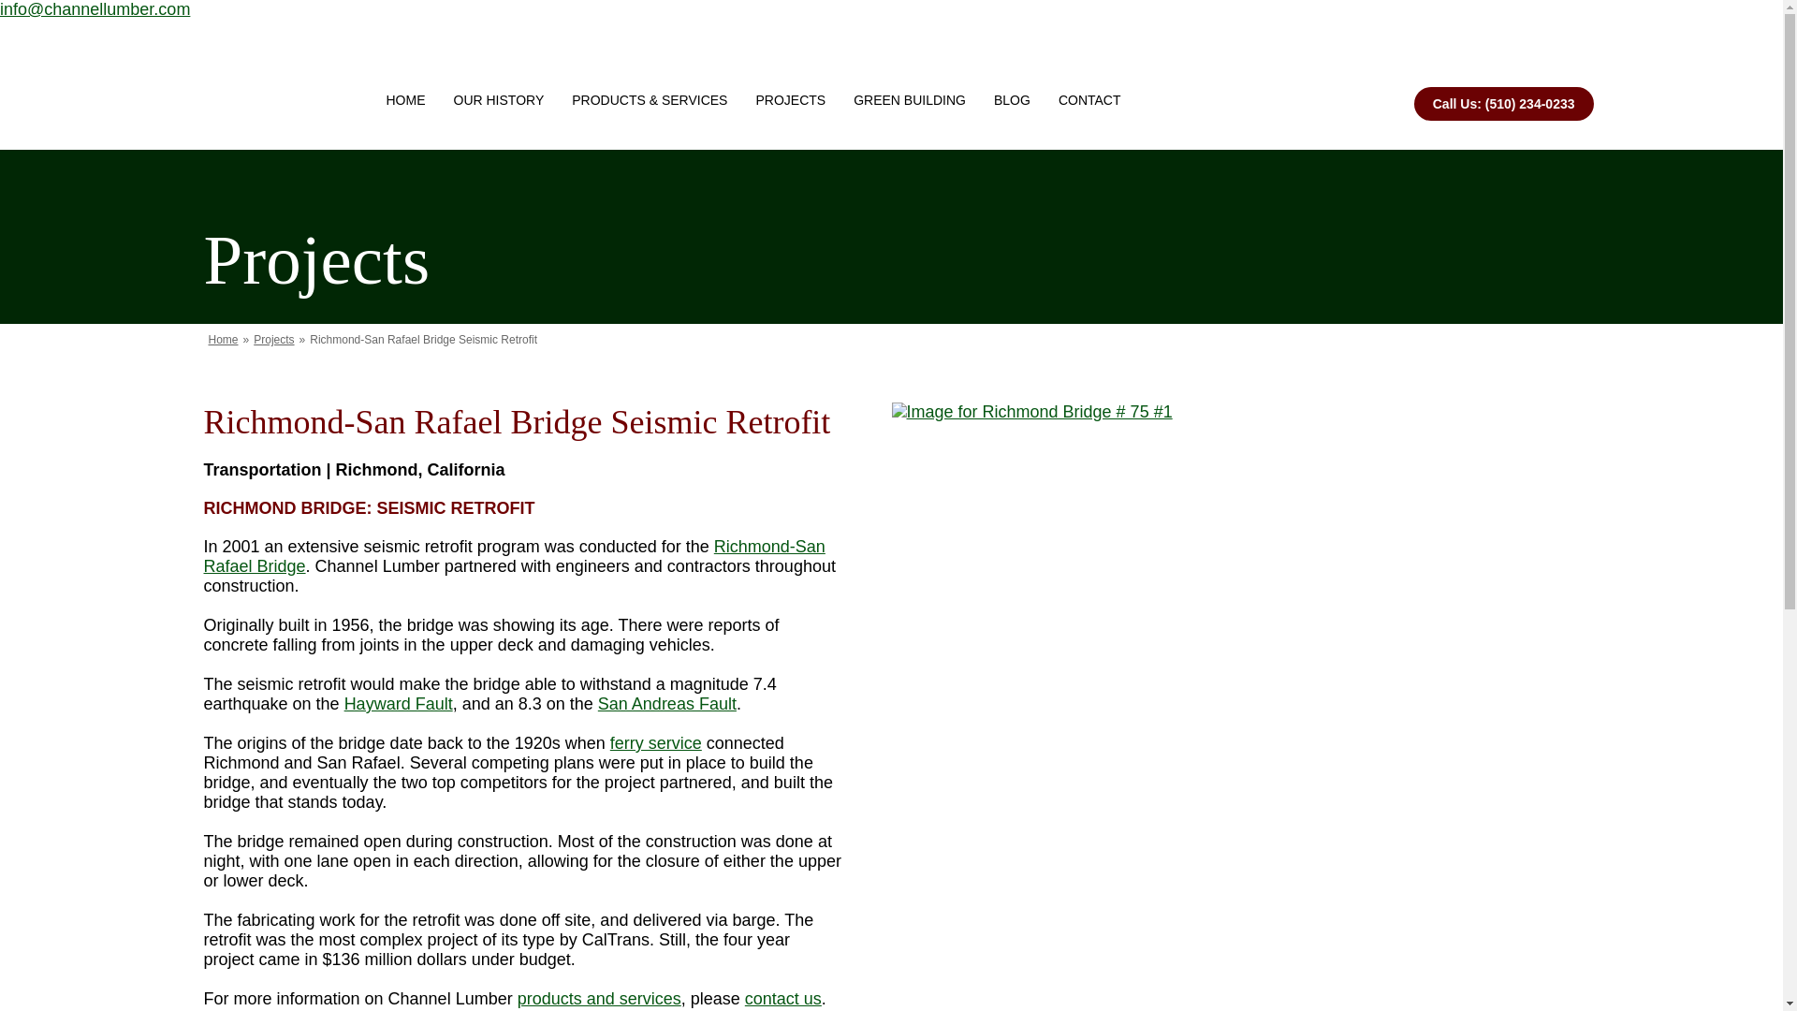 The image size is (1797, 1011). Describe the element at coordinates (273, 340) in the screenshot. I see `Projects` at that location.